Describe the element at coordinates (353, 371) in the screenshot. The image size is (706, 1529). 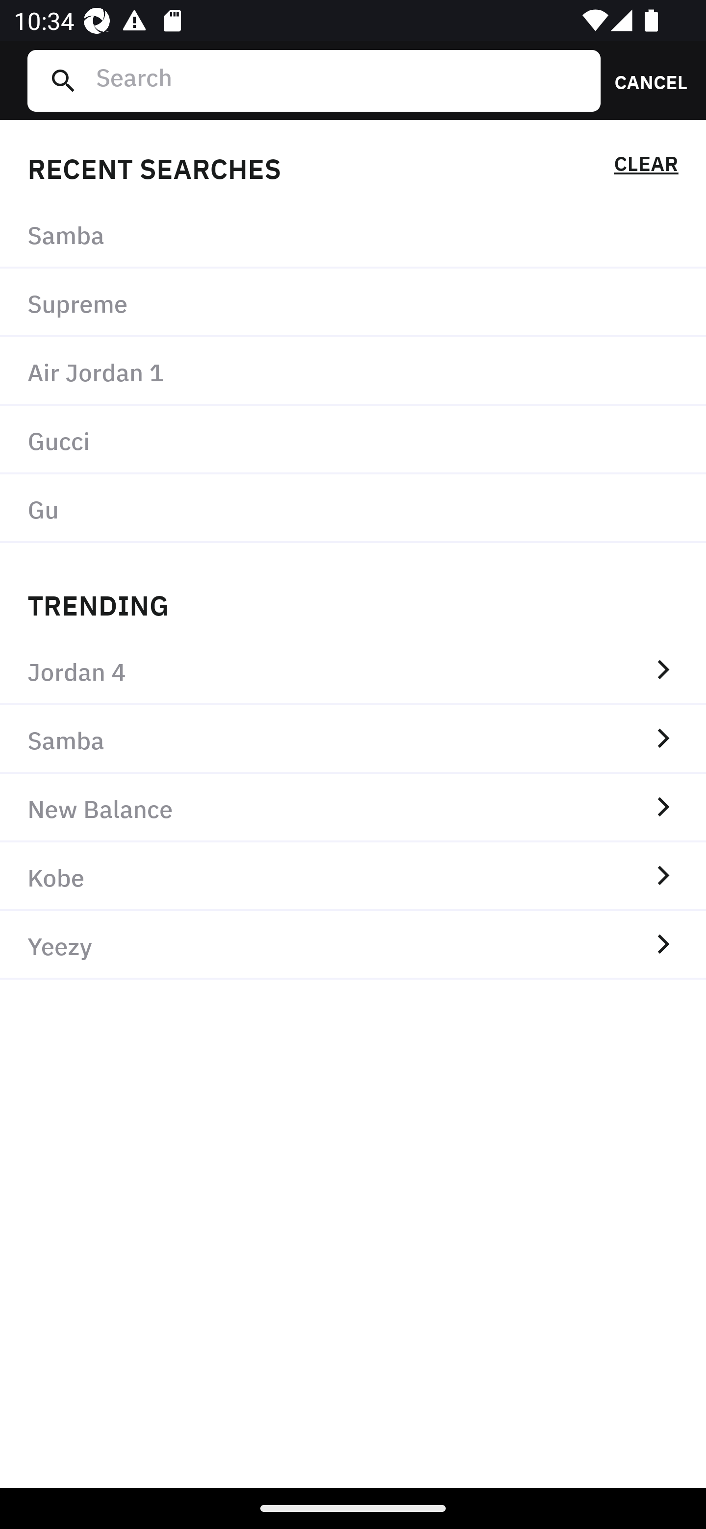
I see `Air Jordan 1` at that location.